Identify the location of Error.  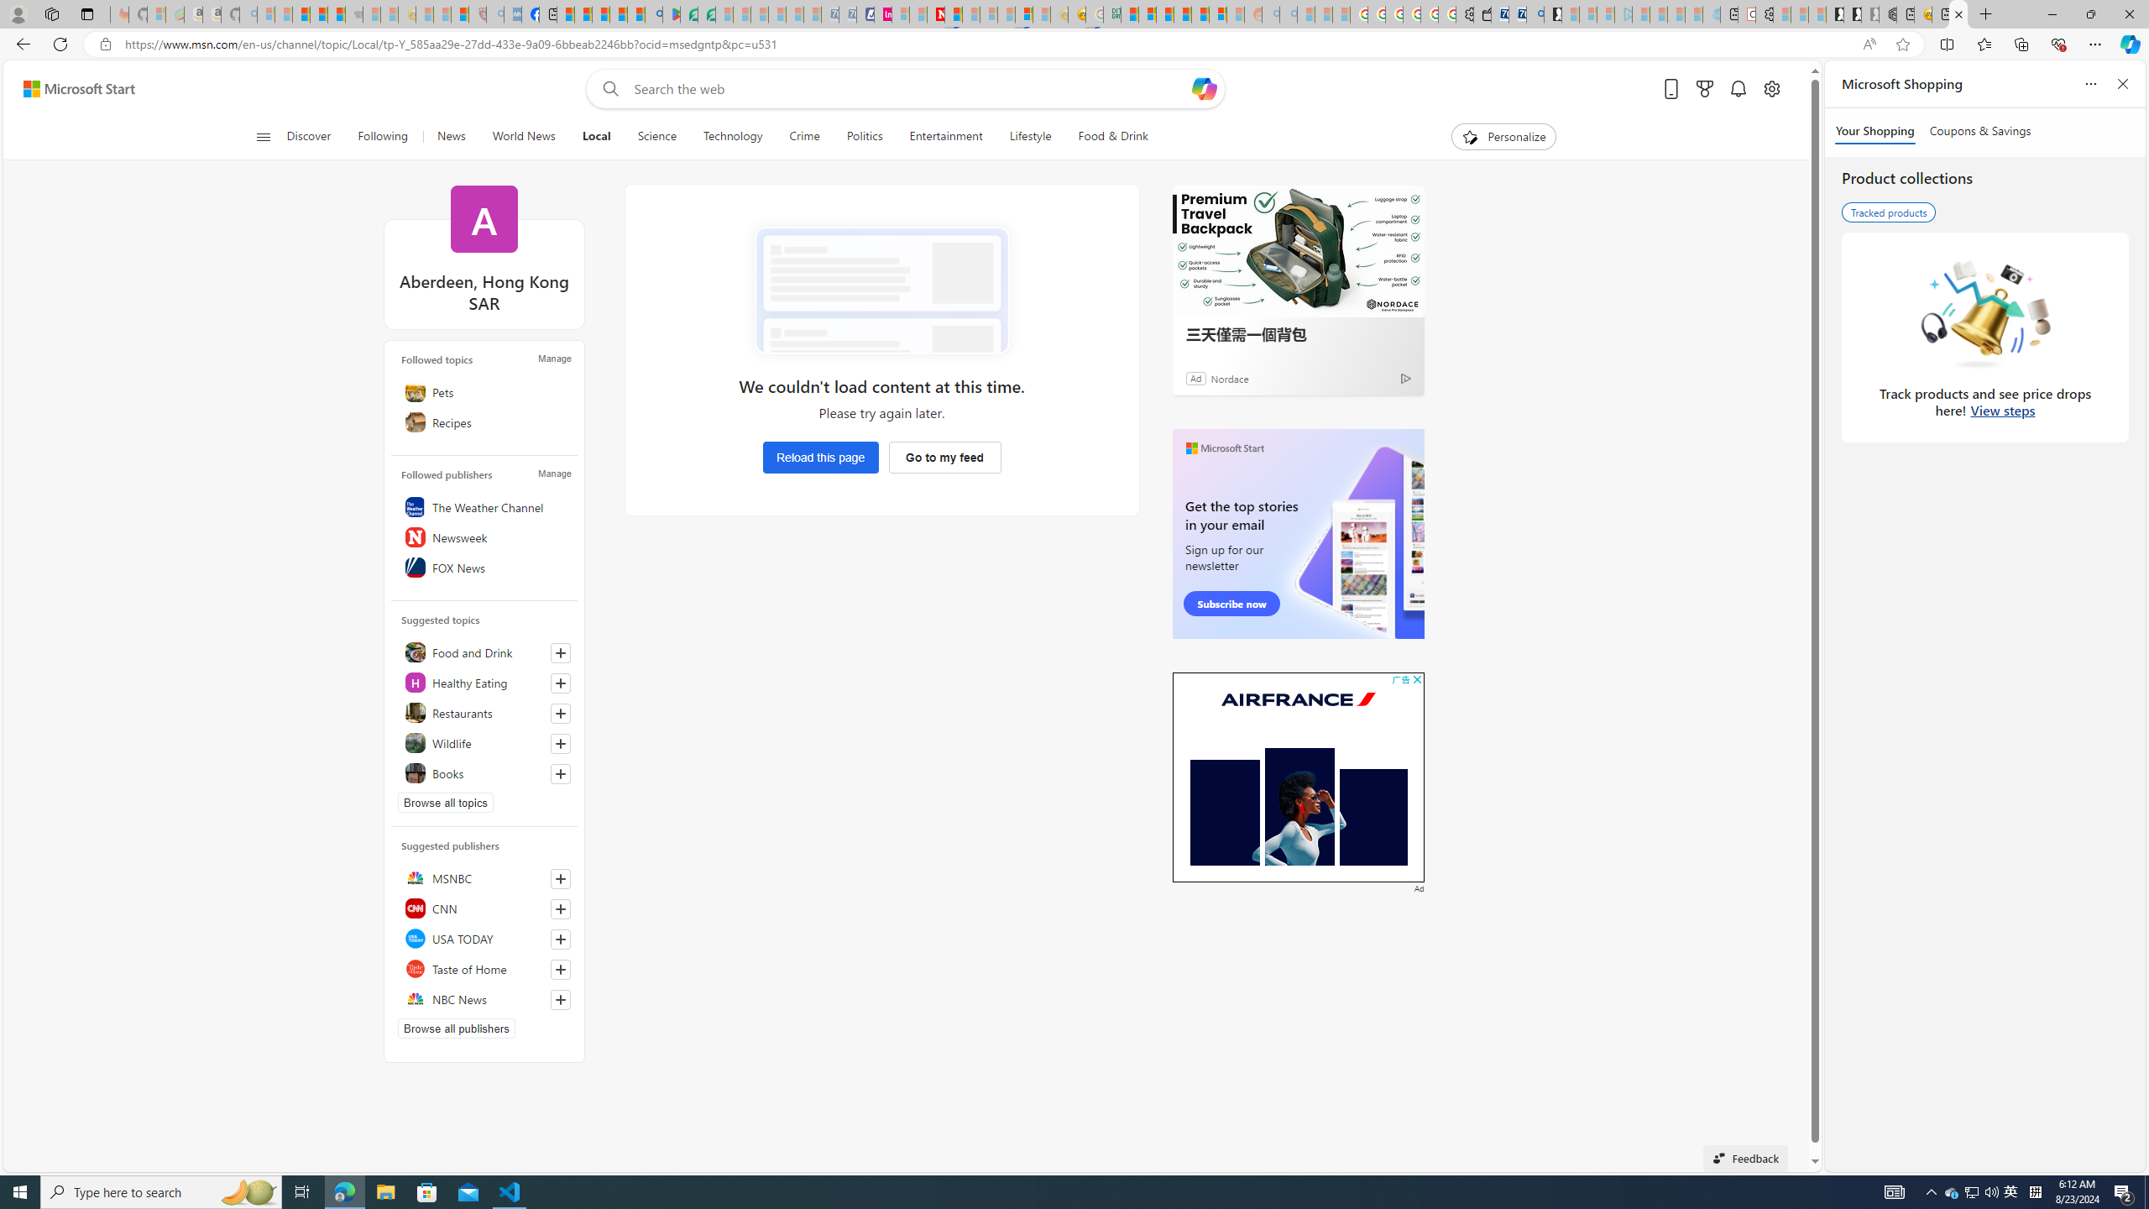
(881, 290).